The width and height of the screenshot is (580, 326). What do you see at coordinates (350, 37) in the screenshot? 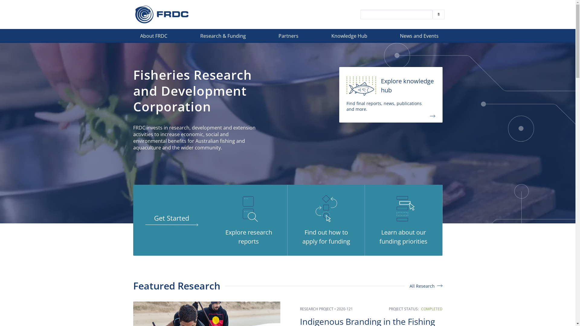
I see `Knowledge Hub` at bounding box center [350, 37].